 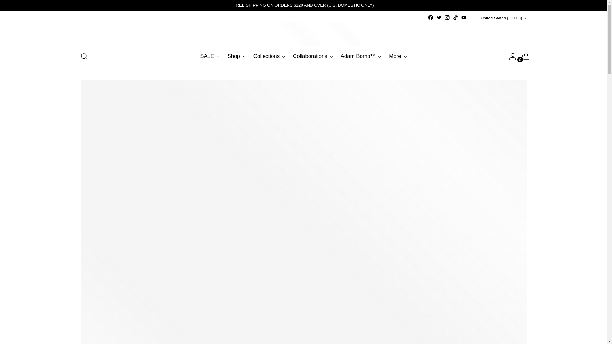 What do you see at coordinates (463, 17) in the screenshot?
I see `The Hundreds on YouTube` at bounding box center [463, 17].